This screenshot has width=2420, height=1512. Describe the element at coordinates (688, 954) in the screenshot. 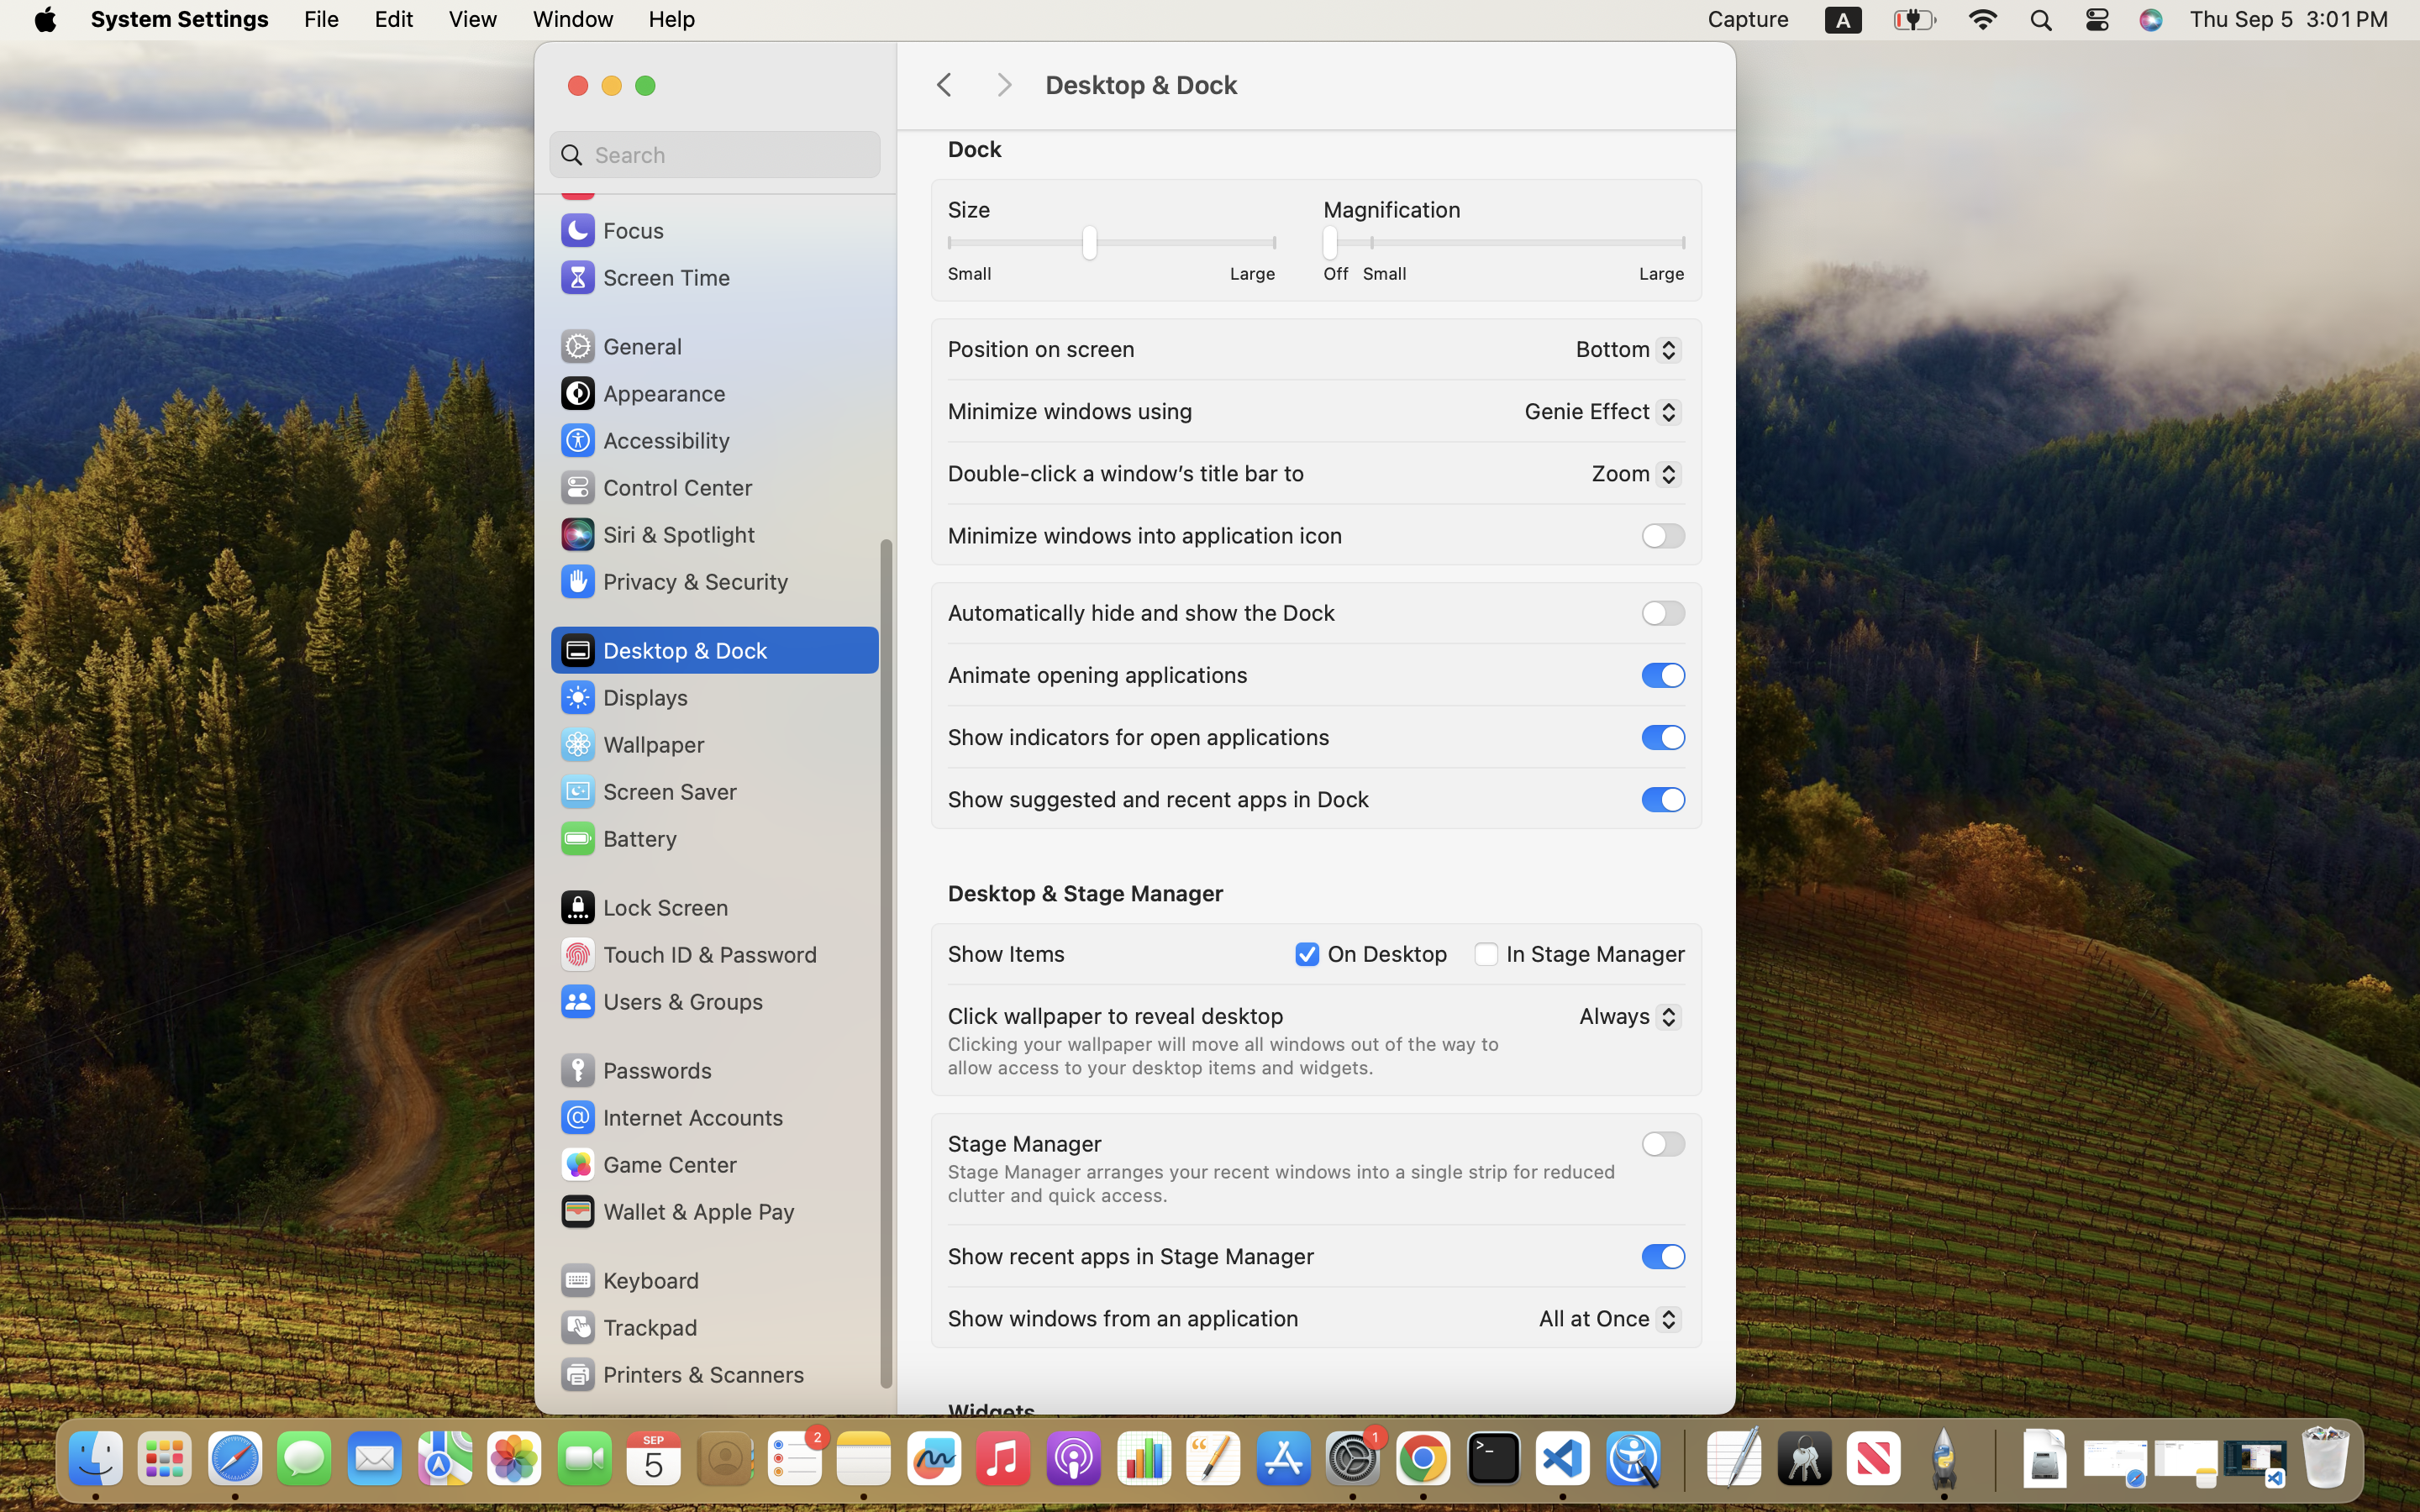

I see `Touch ID & Password` at that location.